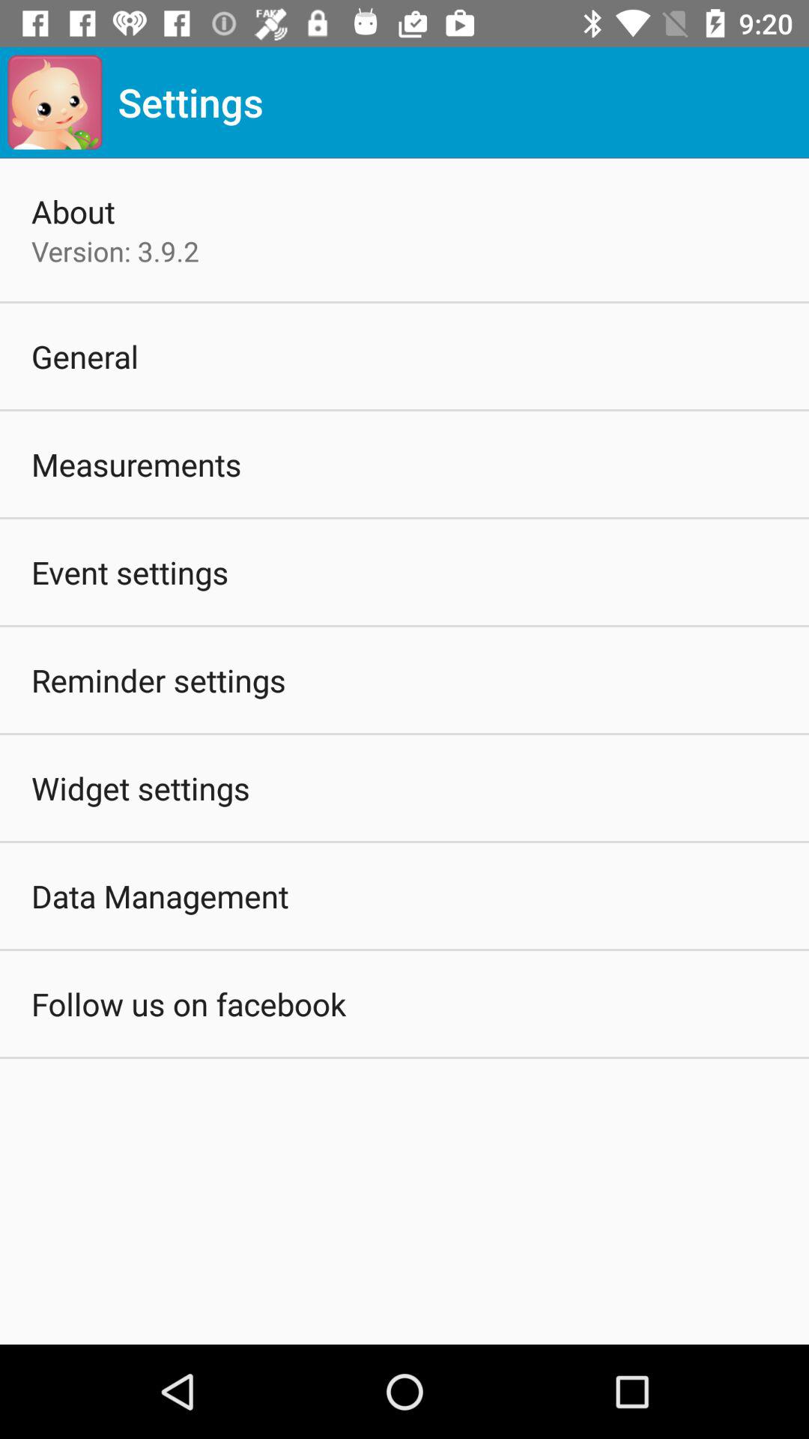 The image size is (809, 1439). Describe the element at coordinates (115, 251) in the screenshot. I see `tap the app above general icon` at that location.